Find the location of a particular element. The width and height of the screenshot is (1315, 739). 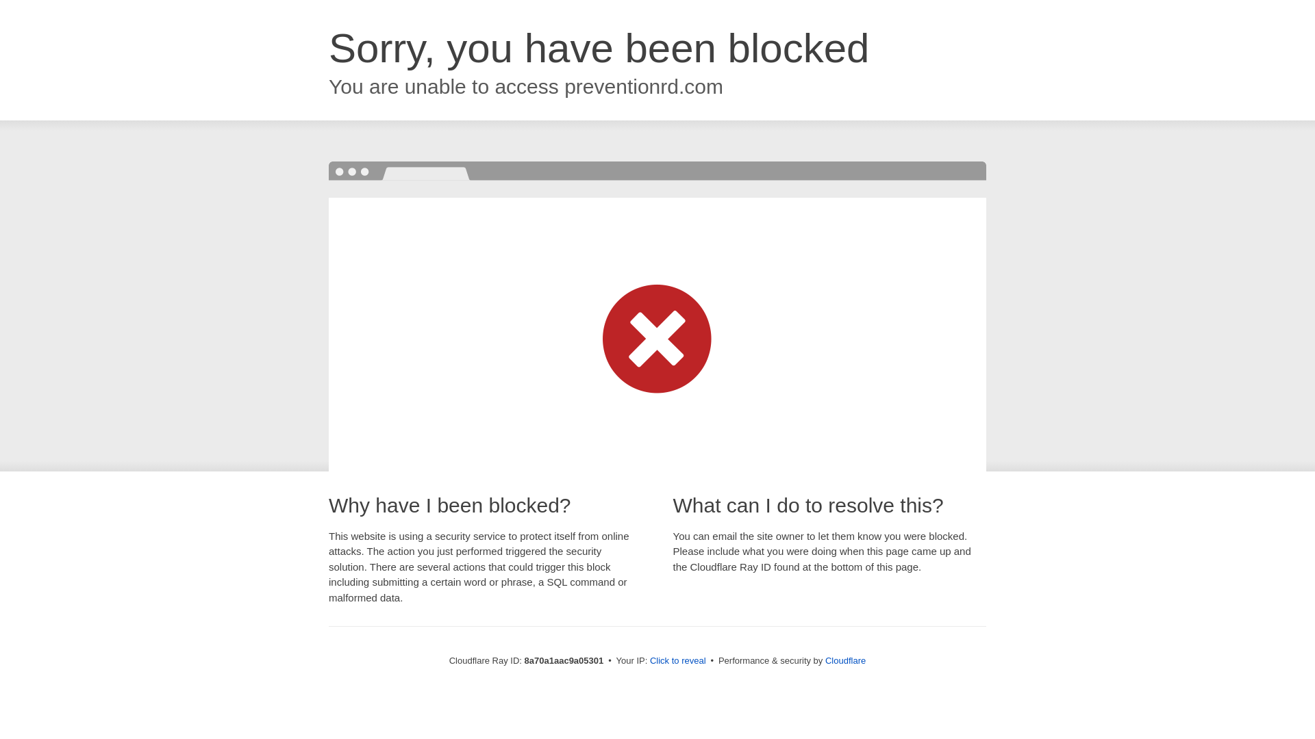

Cloudflare is located at coordinates (845, 660).